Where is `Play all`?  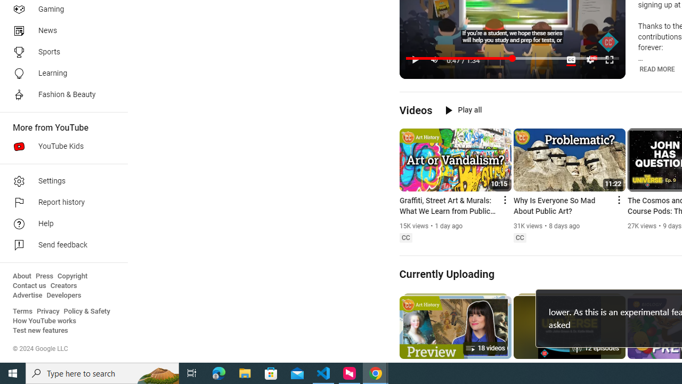
Play all is located at coordinates (464, 110).